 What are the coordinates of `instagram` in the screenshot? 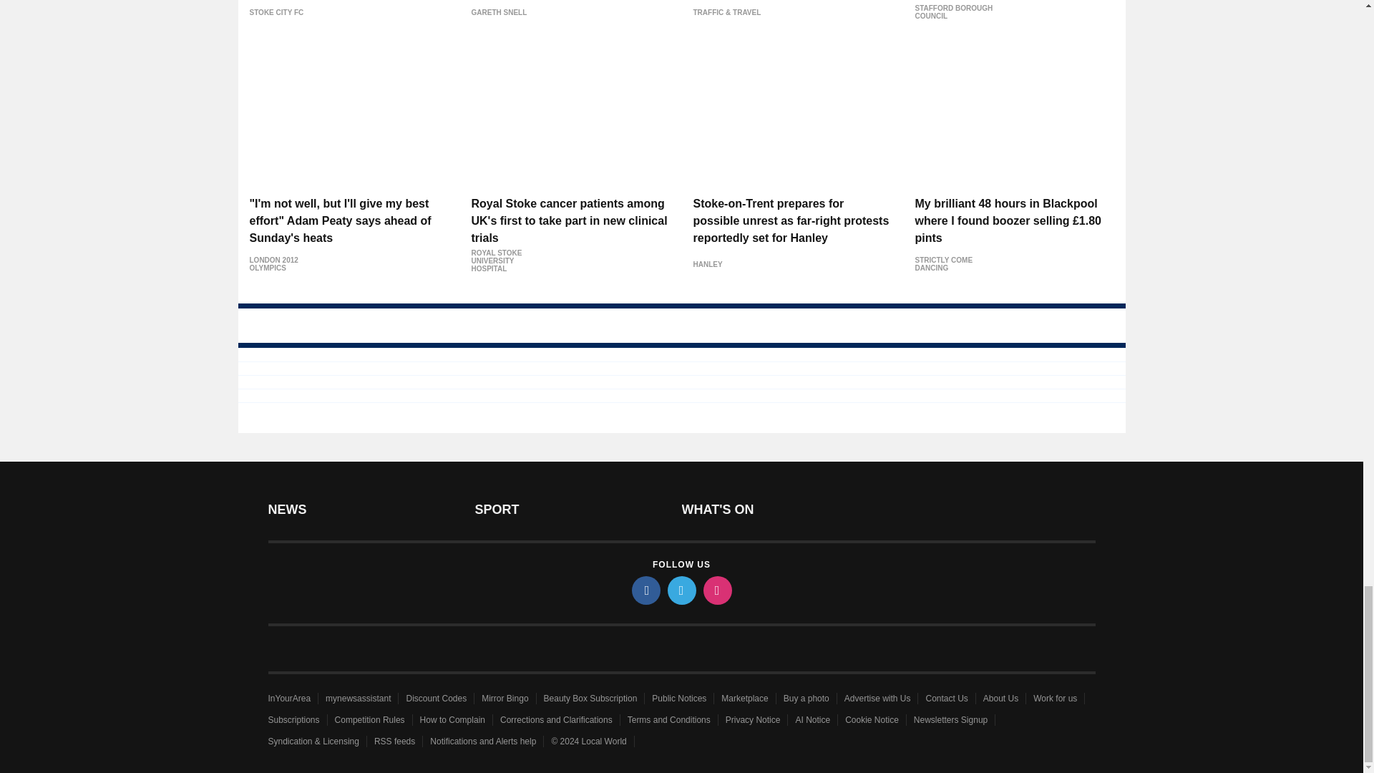 It's located at (716, 590).